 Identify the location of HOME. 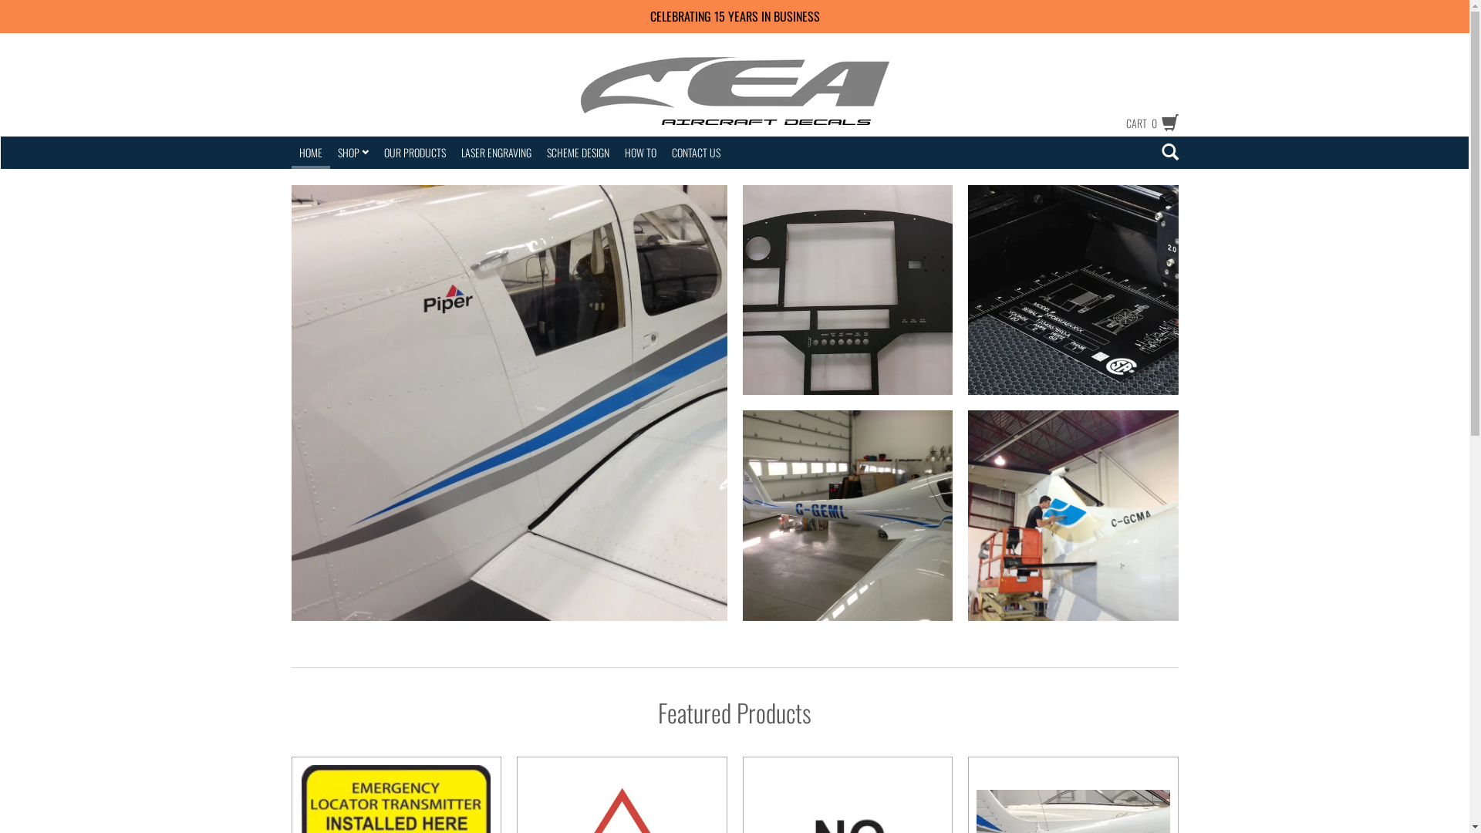
(311, 151).